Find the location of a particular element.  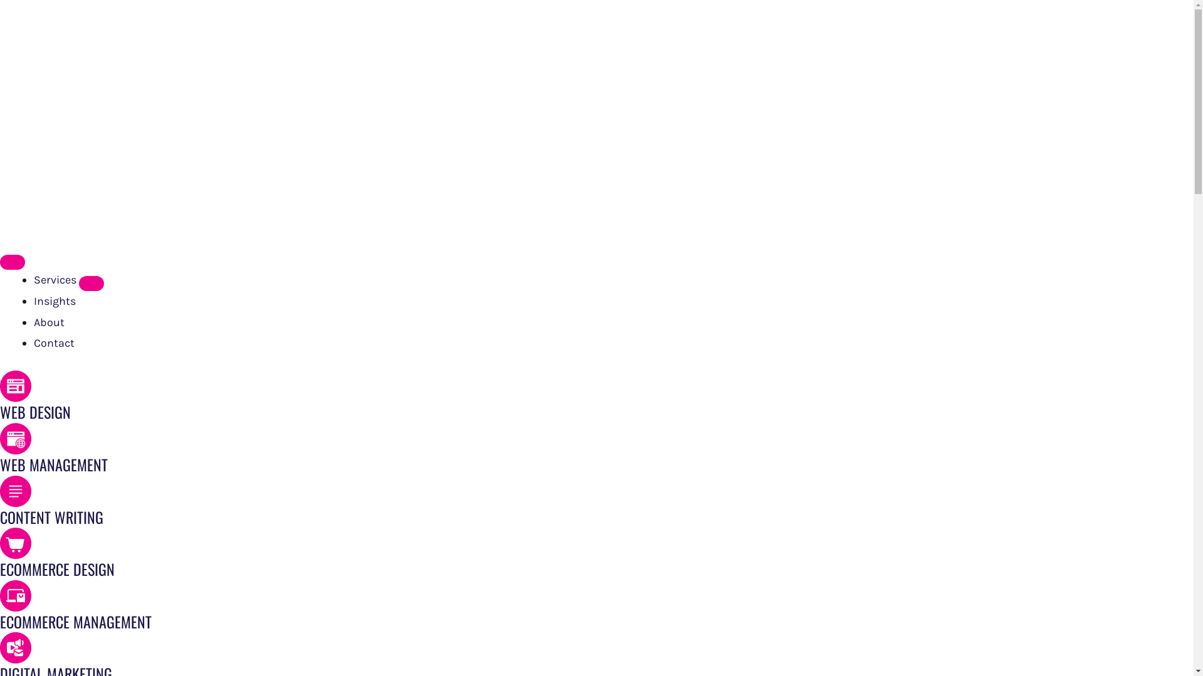

ECOMMERCE DESIGN is located at coordinates (58, 569).